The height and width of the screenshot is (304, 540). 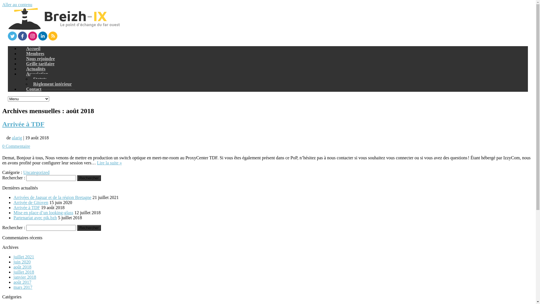 I want to click on Membres, so click(x=35, y=53).